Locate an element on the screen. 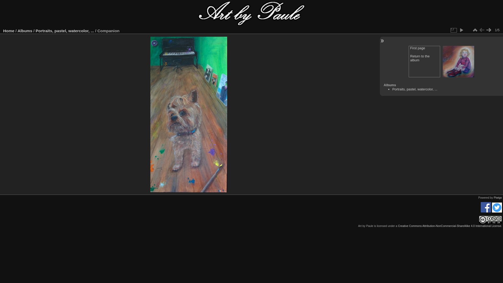 The image size is (503, 283). Portraits, pastel, watercolor, ... is located at coordinates (415, 89).